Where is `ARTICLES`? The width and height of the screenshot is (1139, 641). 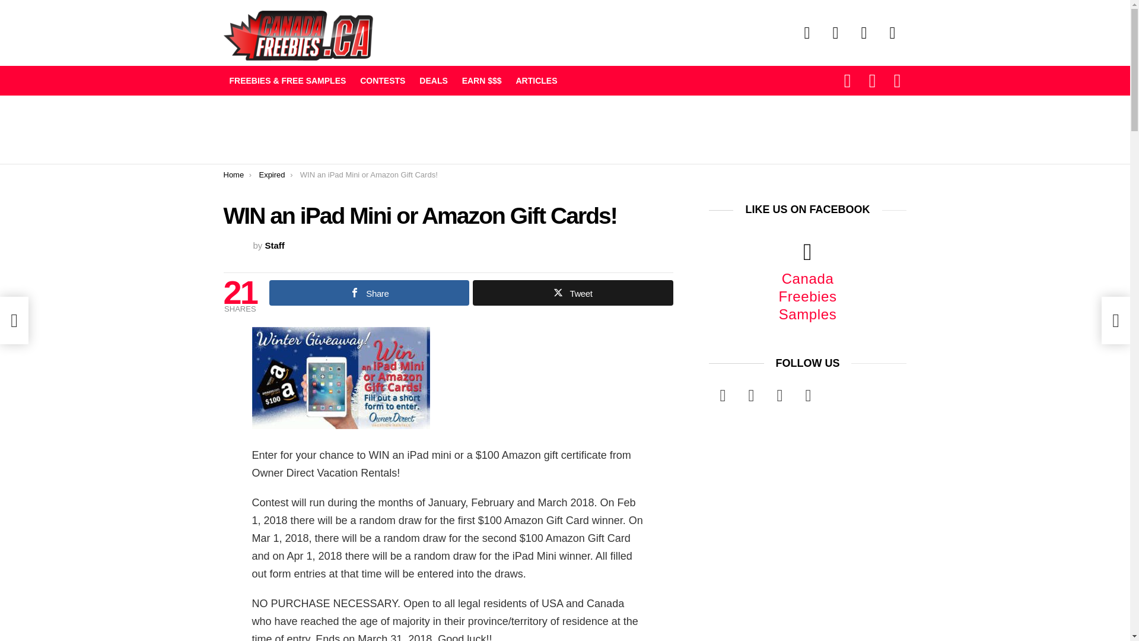
ARTICLES is located at coordinates (536, 81).